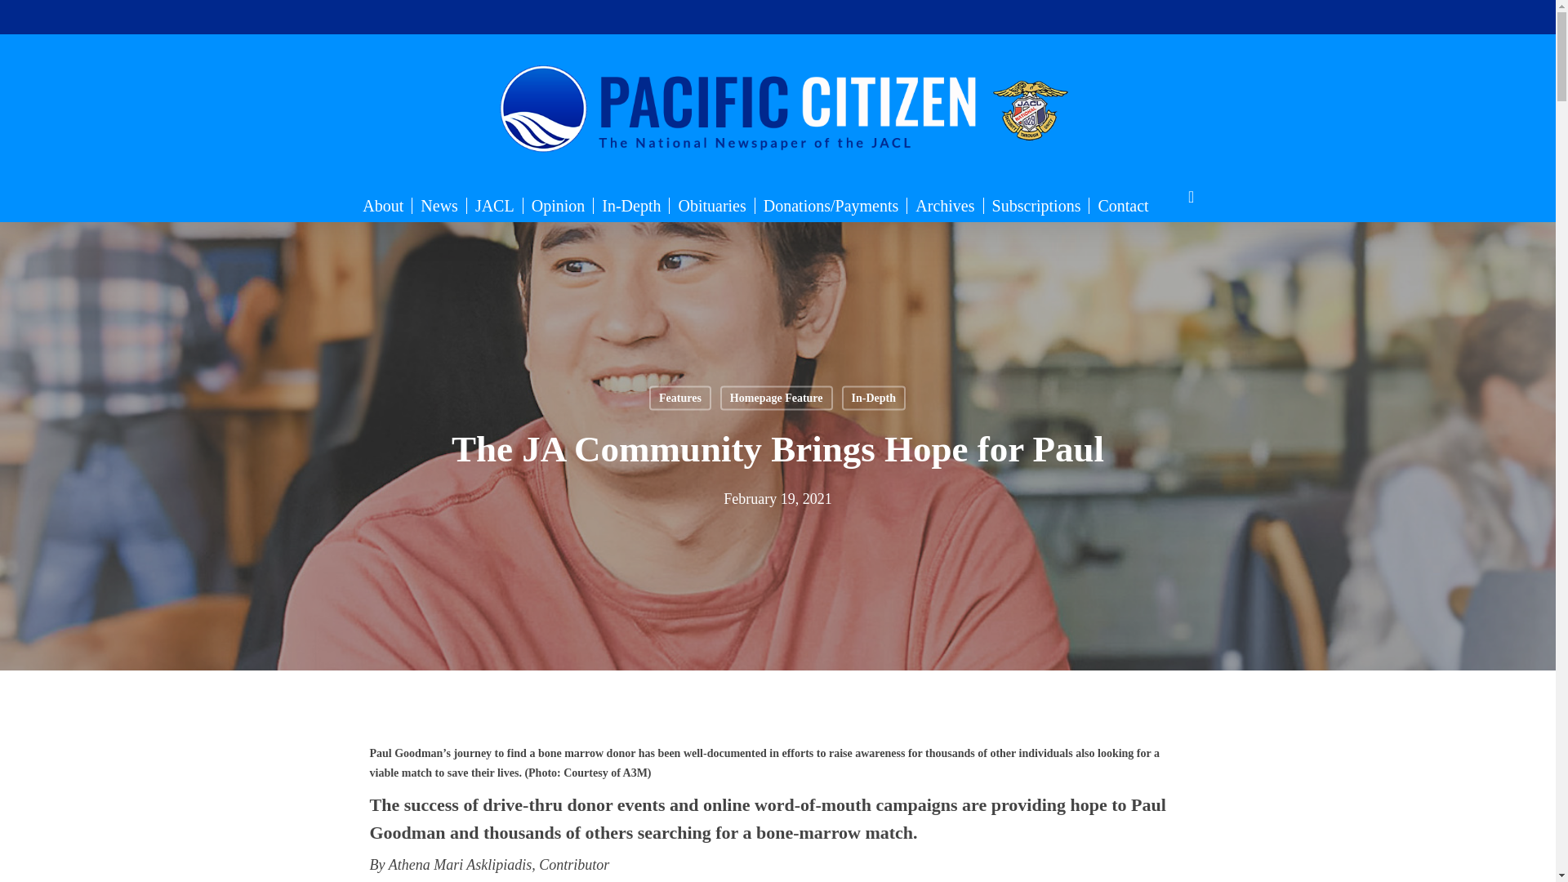 The height and width of the screenshot is (882, 1568). Describe the element at coordinates (945, 206) in the screenshot. I see `Archives` at that location.